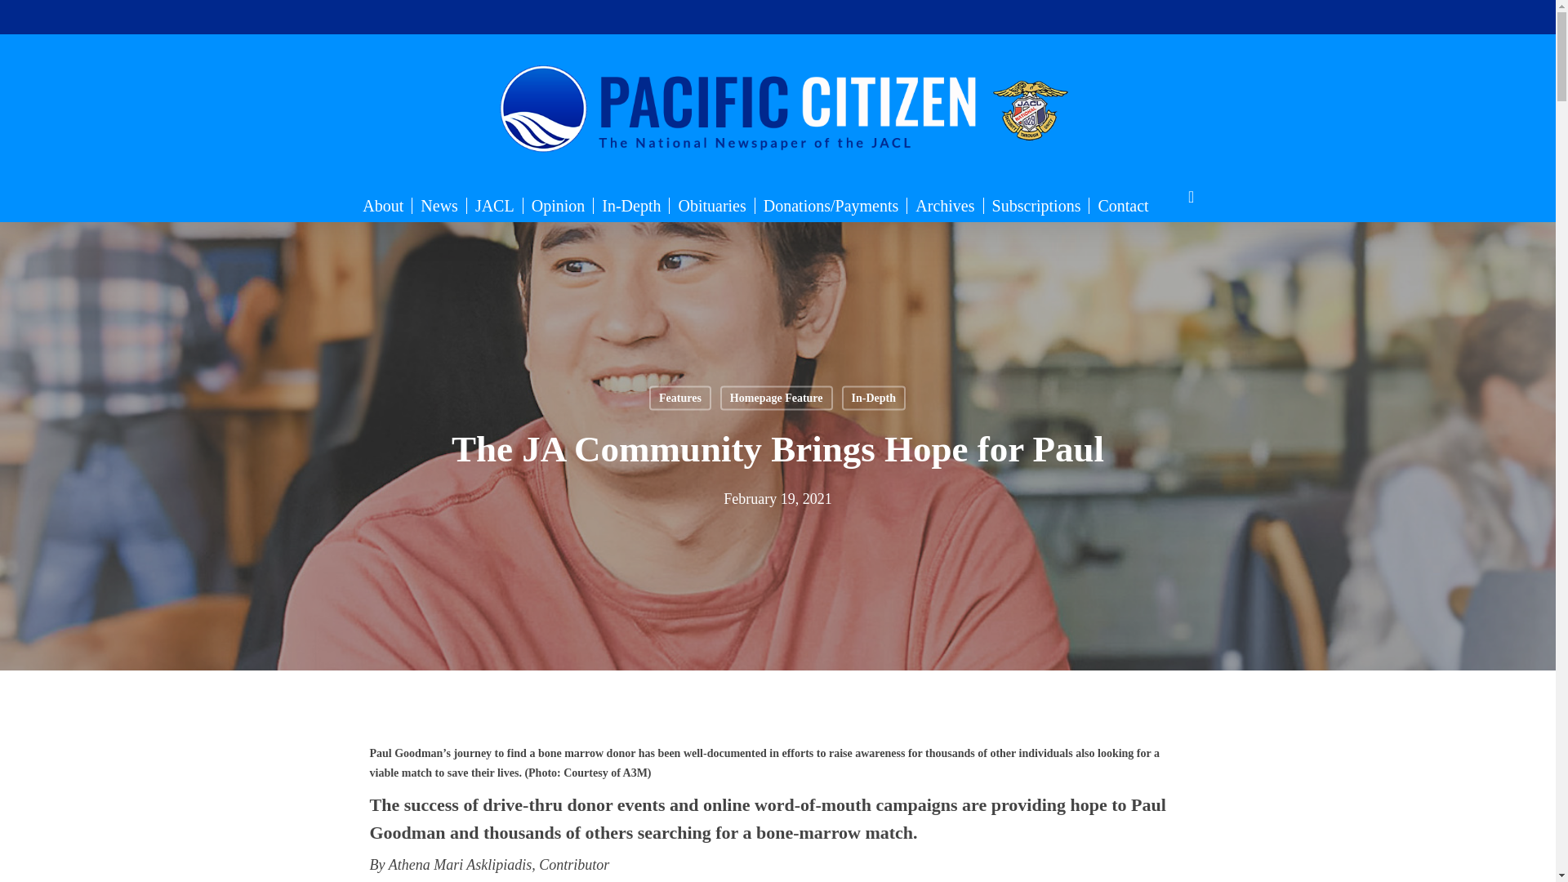 The height and width of the screenshot is (882, 1568). Describe the element at coordinates (945, 206) in the screenshot. I see `Archives` at that location.